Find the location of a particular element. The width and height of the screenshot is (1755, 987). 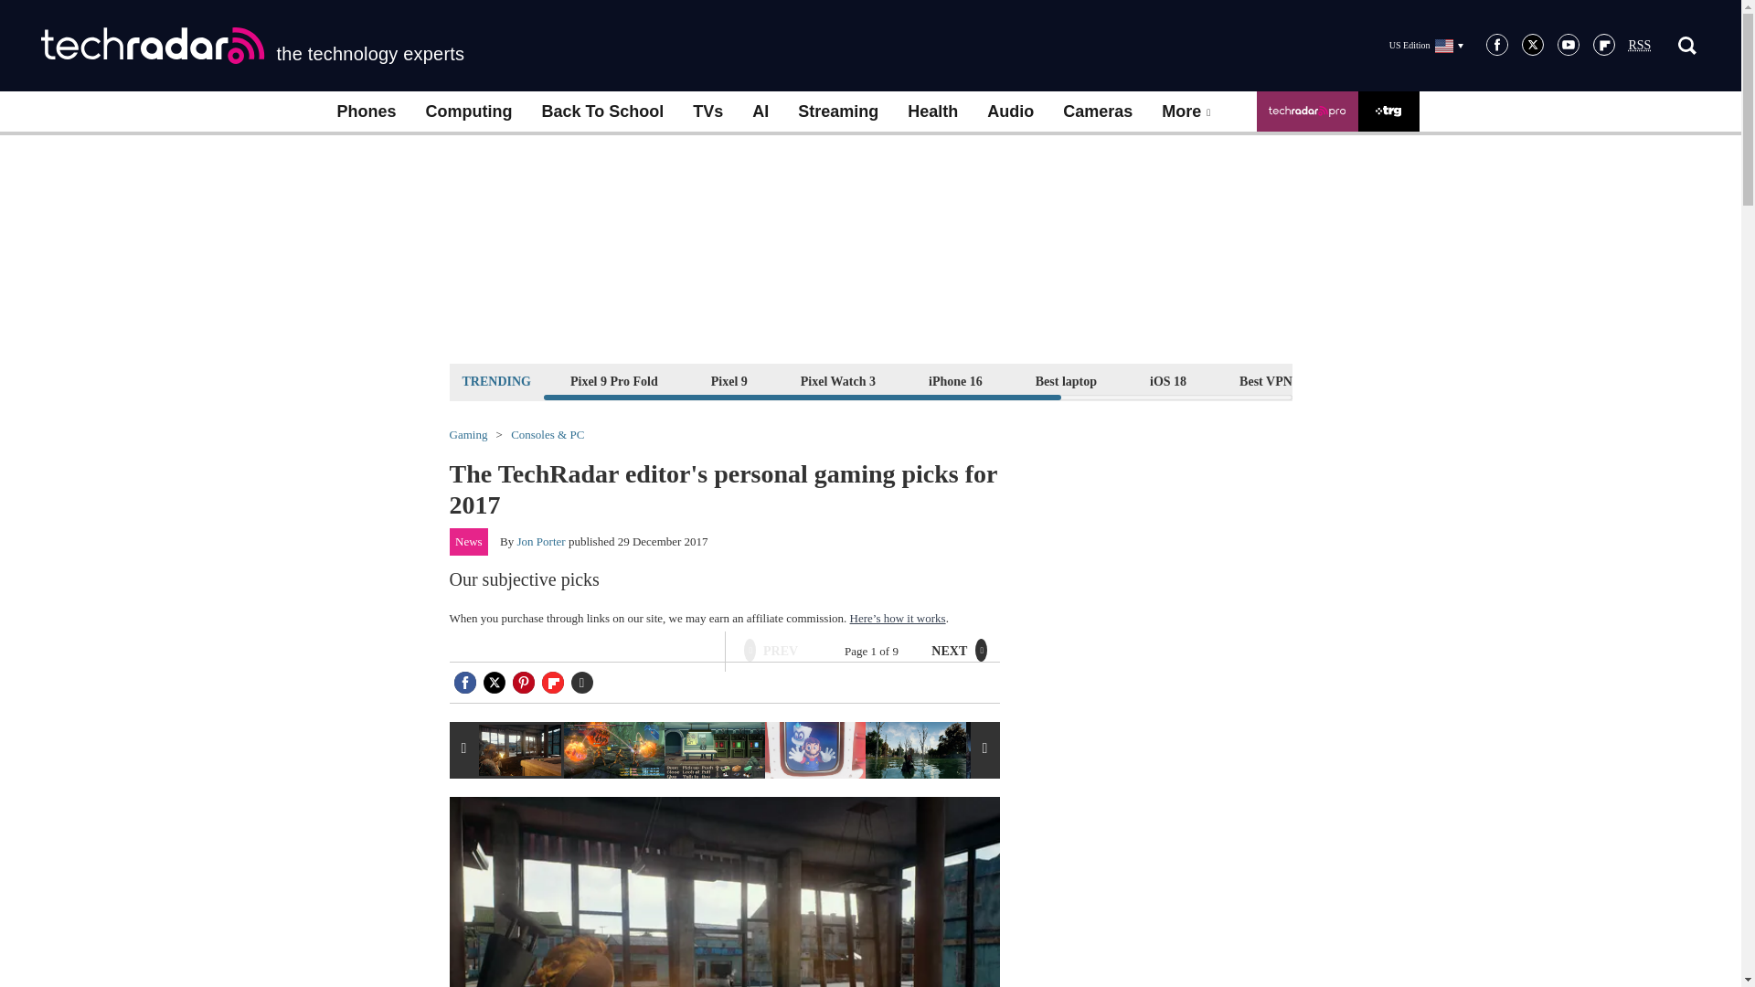

Really Simple Syndication is located at coordinates (1640, 46).